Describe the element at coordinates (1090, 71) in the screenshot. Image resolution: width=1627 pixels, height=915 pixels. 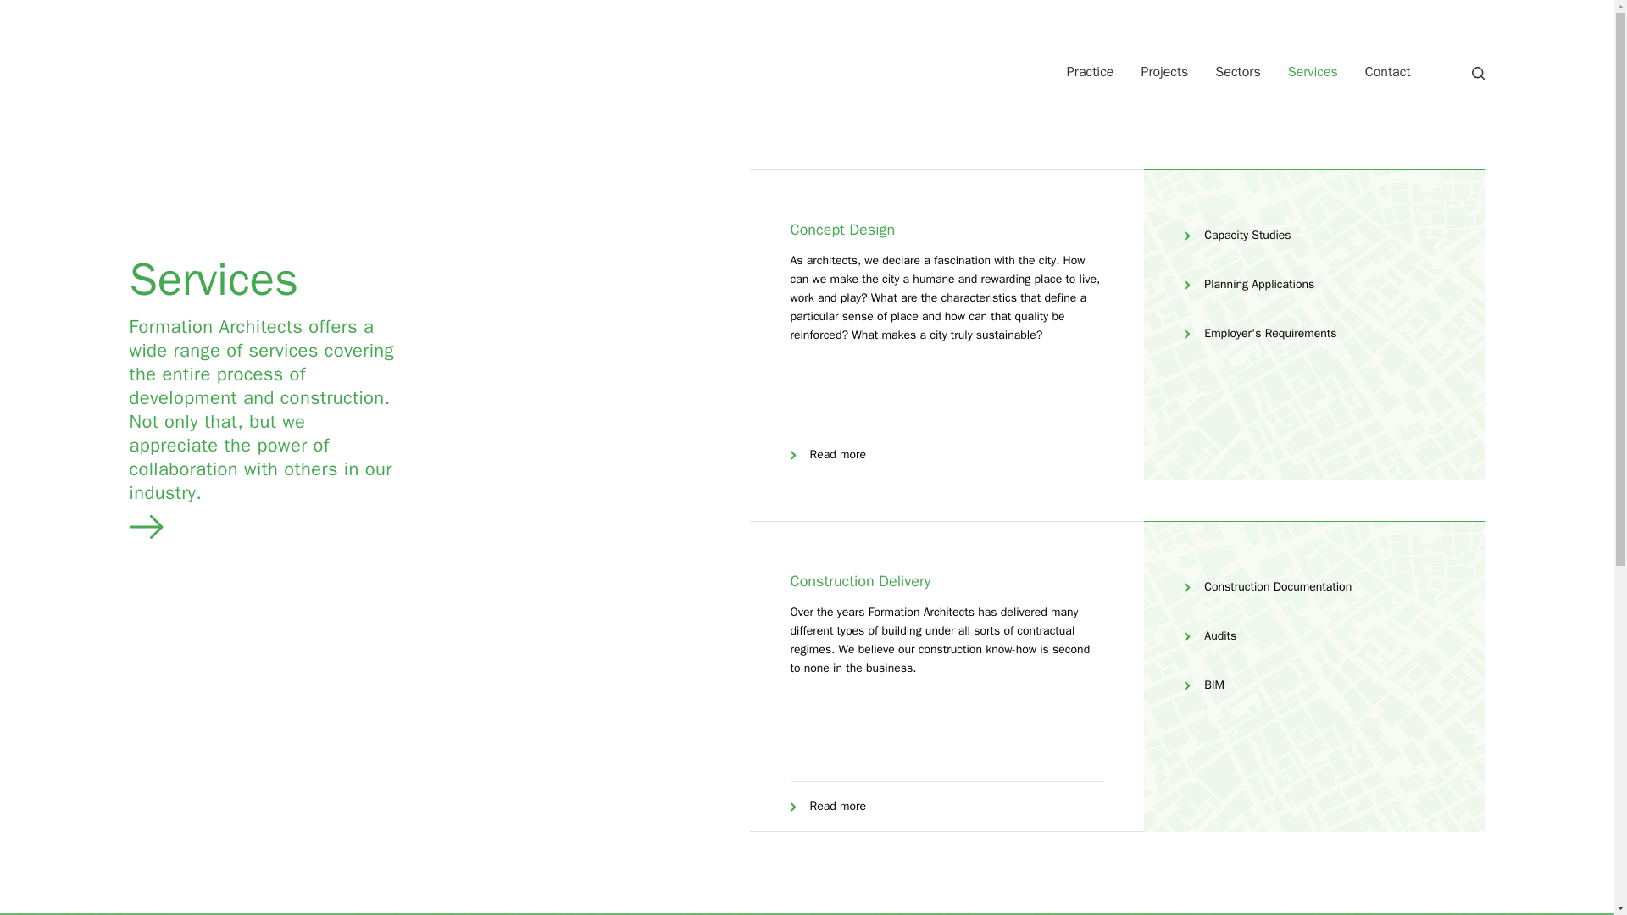
I see `Practice` at that location.